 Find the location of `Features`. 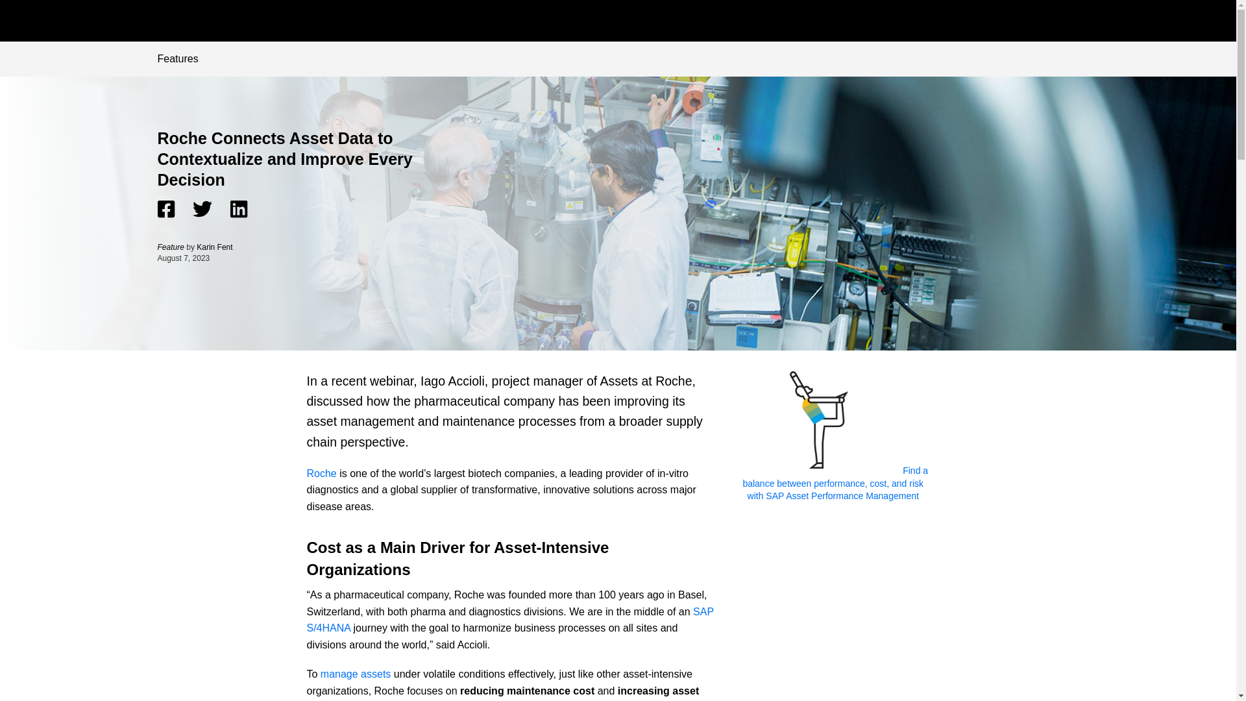

Features is located at coordinates (177, 58).